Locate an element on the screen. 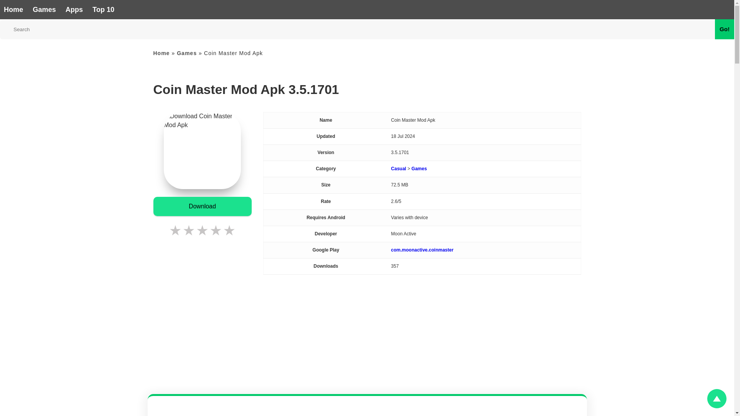 The width and height of the screenshot is (740, 416). Apk Mod CT Home is located at coordinates (13, 10).